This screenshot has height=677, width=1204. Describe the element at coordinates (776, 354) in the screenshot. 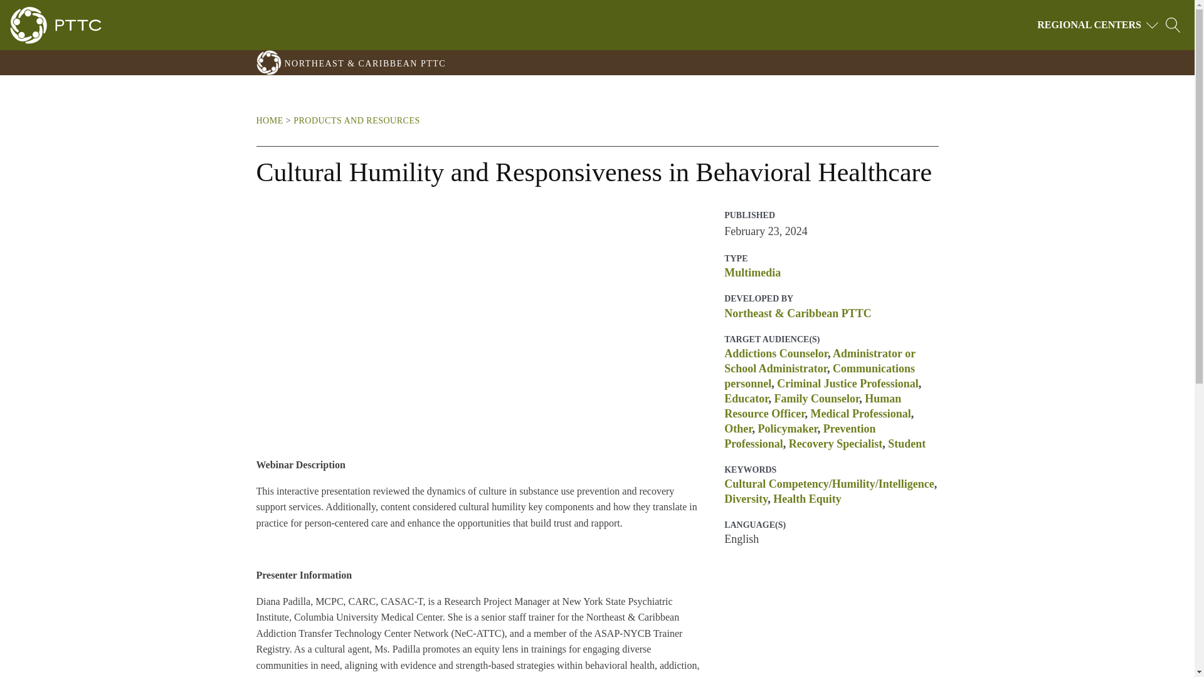

I see `Addictions Counselor` at that location.